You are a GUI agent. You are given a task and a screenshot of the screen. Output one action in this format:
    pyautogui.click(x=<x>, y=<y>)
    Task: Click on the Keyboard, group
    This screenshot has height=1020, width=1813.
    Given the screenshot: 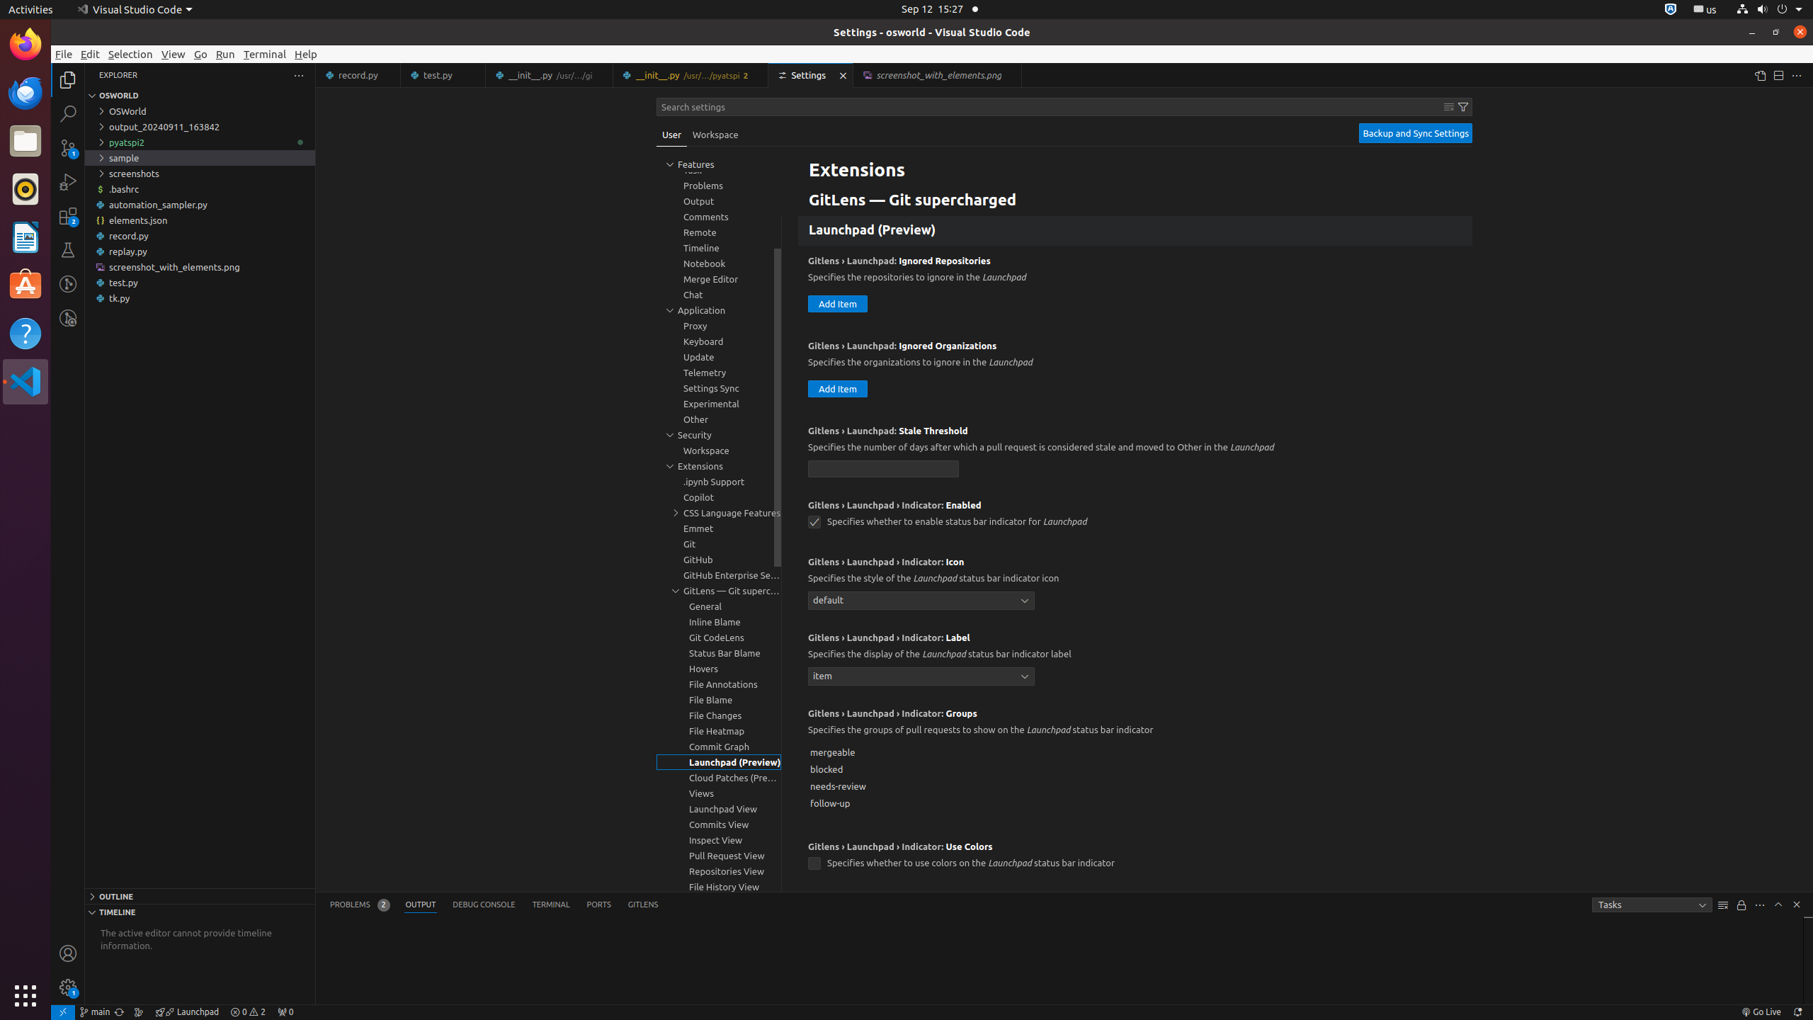 What is the action you would take?
    pyautogui.click(x=719, y=341)
    